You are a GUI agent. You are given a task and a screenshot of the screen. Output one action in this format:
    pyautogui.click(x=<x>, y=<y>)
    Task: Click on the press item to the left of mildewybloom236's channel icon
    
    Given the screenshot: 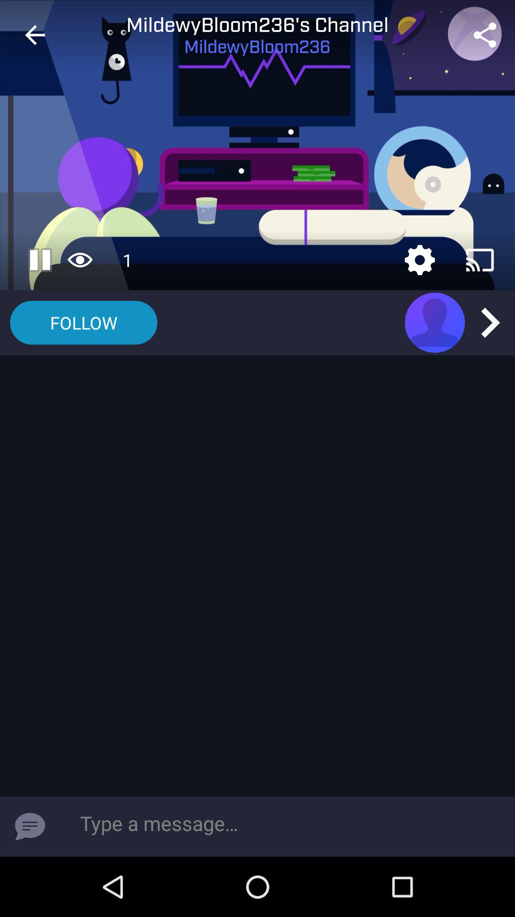 What is the action you would take?
    pyautogui.click(x=35, y=35)
    